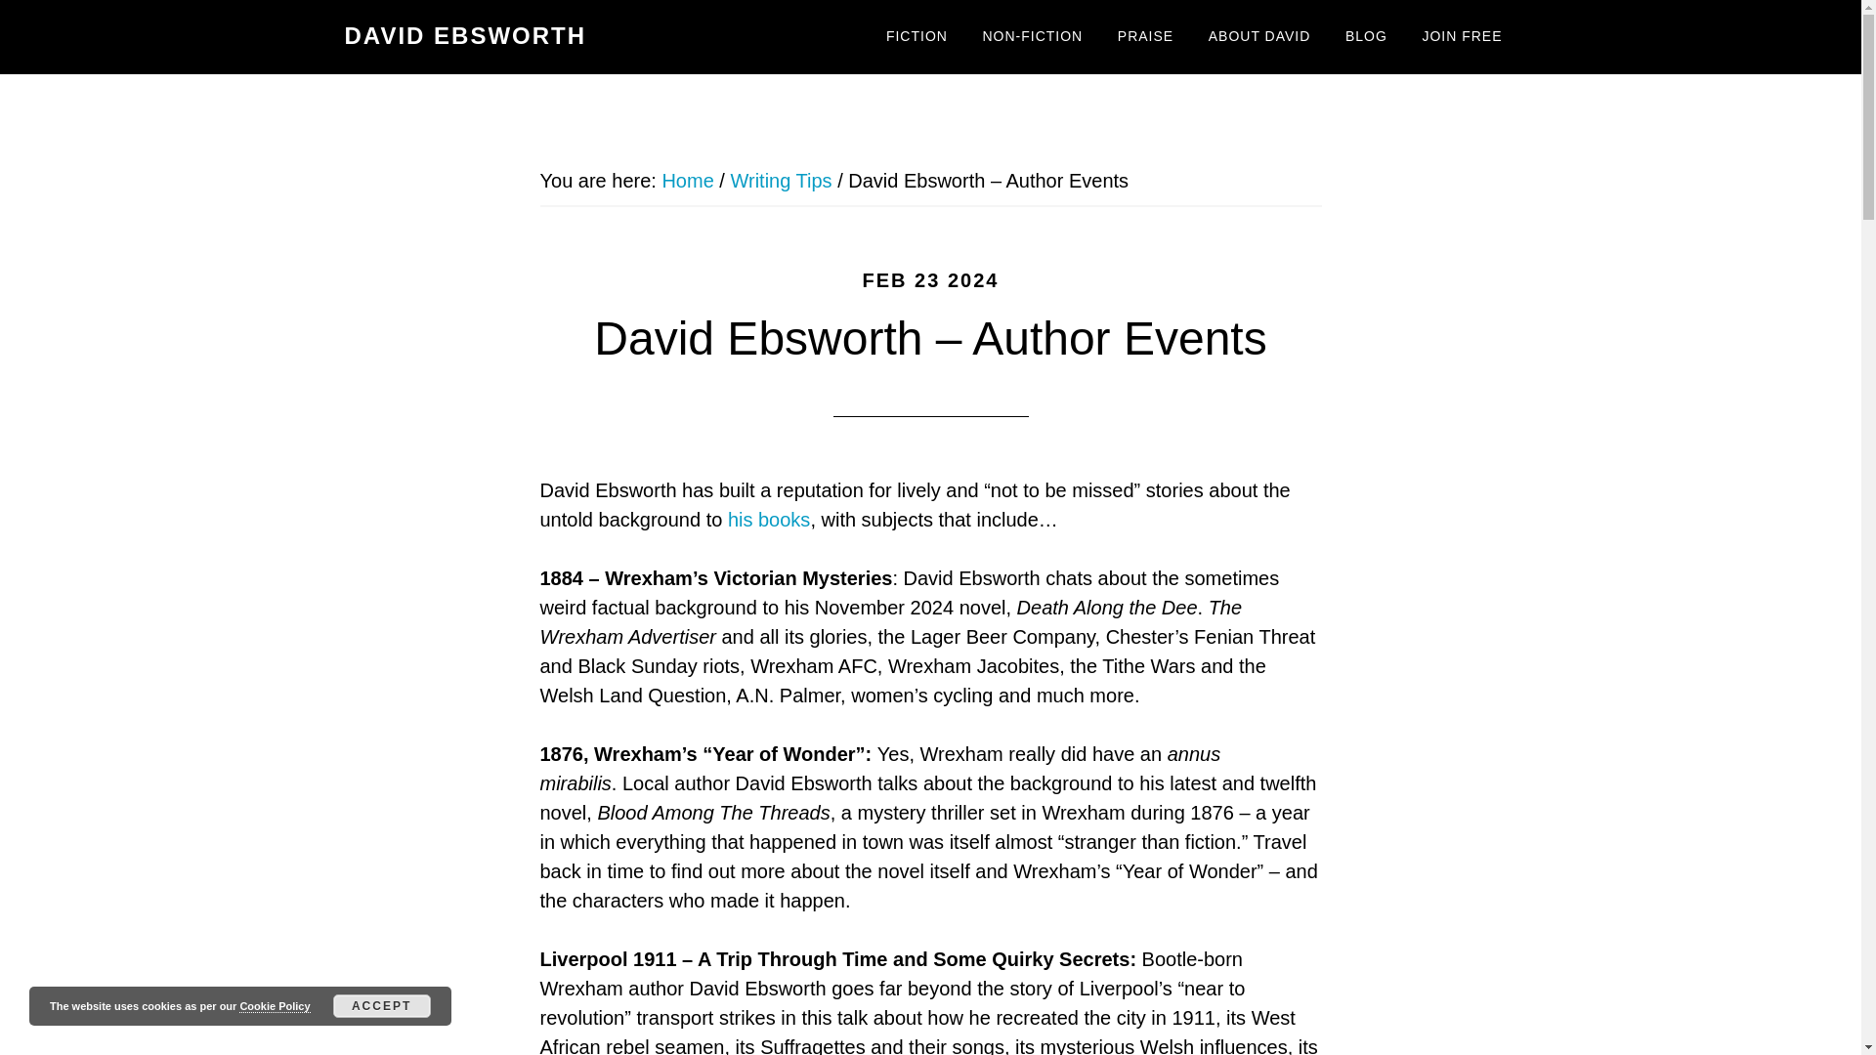  Describe the element at coordinates (917, 37) in the screenshot. I see `FICTION` at that location.